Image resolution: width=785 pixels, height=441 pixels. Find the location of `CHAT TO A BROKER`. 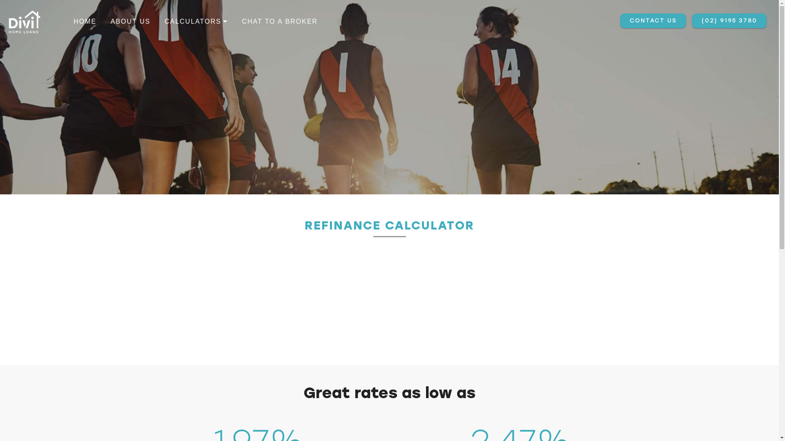

CHAT TO A BROKER is located at coordinates (280, 21).